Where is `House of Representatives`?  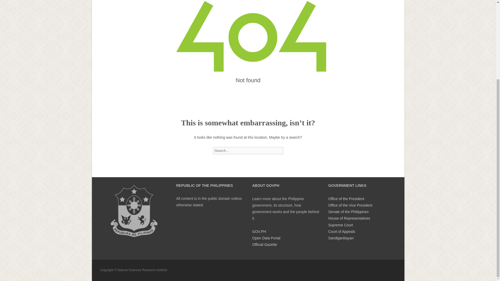
House of Representatives is located at coordinates (349, 218).